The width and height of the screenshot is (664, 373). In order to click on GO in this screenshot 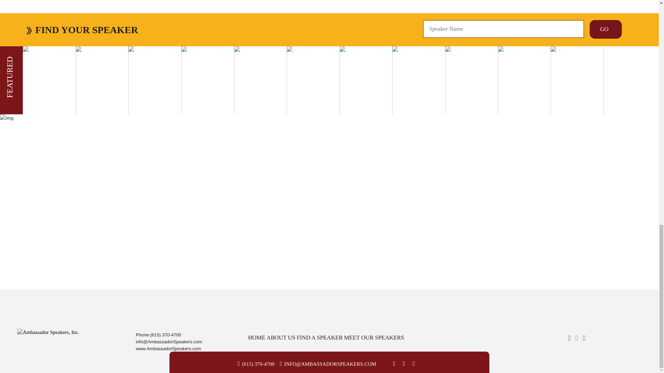, I will do `click(605, 29)`.